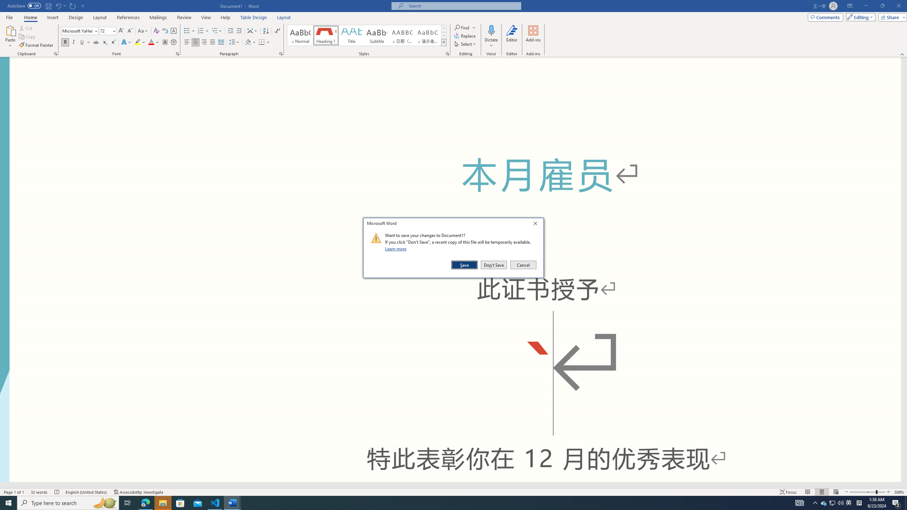 The image size is (907, 510). Describe the element at coordinates (450, 485) in the screenshot. I see `Class: NetUIScrollBar` at that location.